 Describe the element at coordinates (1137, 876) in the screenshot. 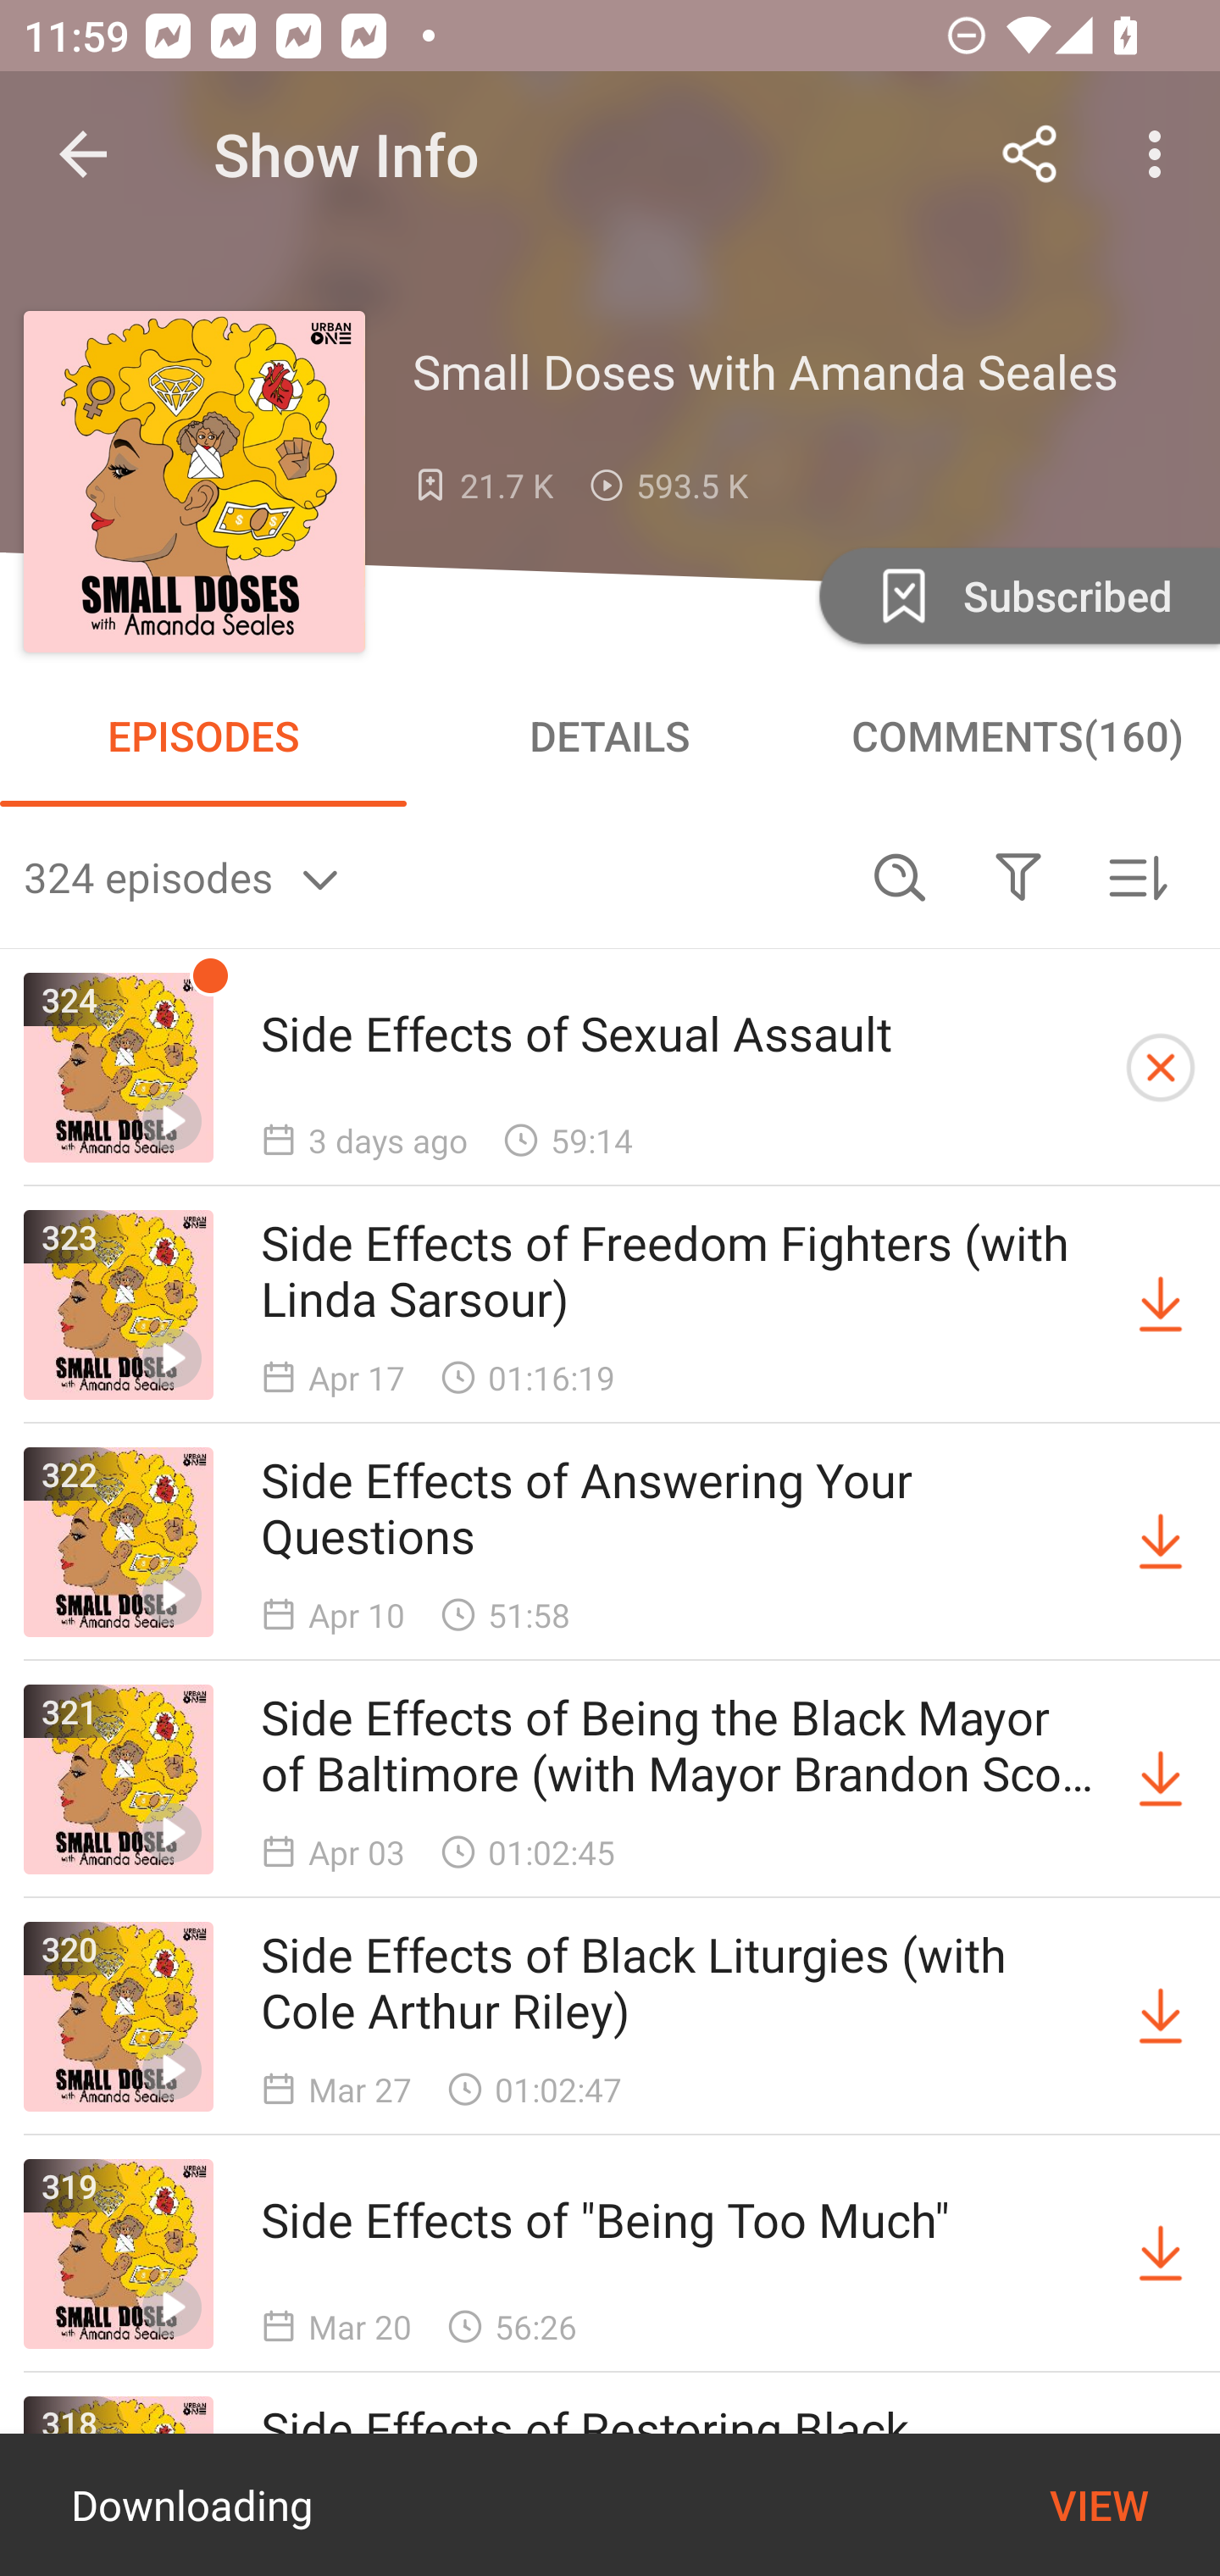

I see ` Sorted by newest first` at that location.